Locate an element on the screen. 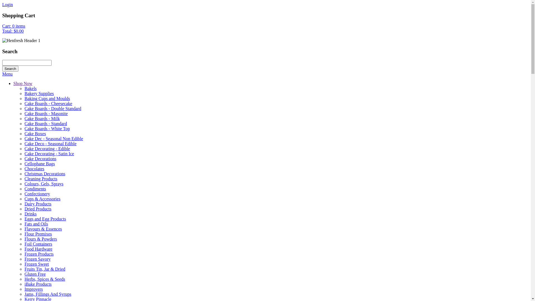 This screenshot has height=301, width=535. Eggs and Egg Products is located at coordinates (45, 219).